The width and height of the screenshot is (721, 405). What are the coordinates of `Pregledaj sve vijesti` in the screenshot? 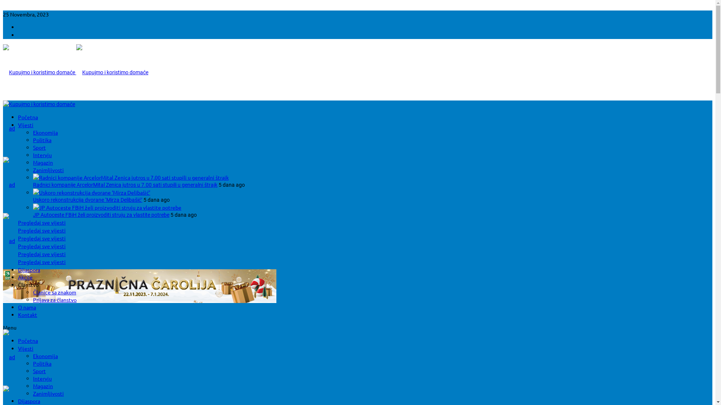 It's located at (42, 230).